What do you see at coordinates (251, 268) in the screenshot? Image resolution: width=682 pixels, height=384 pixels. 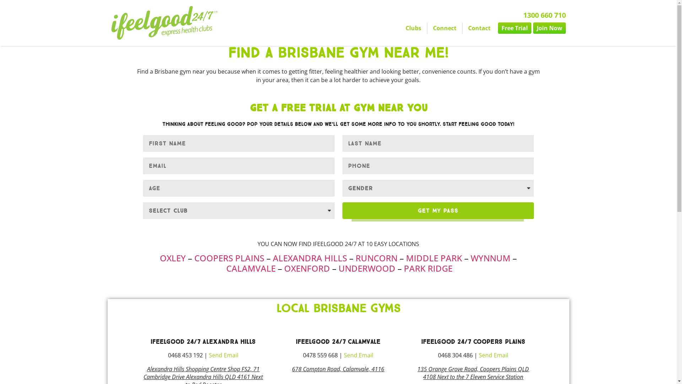 I see `CALAMVALE` at bounding box center [251, 268].